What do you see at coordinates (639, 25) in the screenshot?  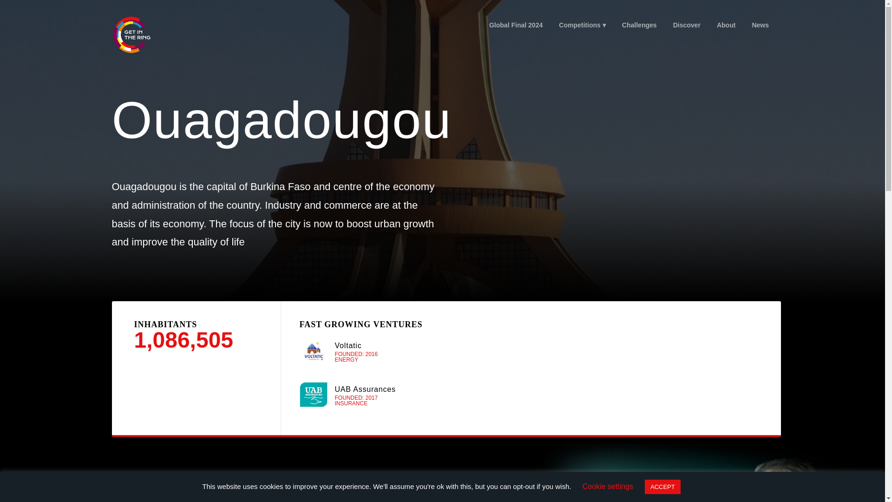 I see `Challenges` at bounding box center [639, 25].